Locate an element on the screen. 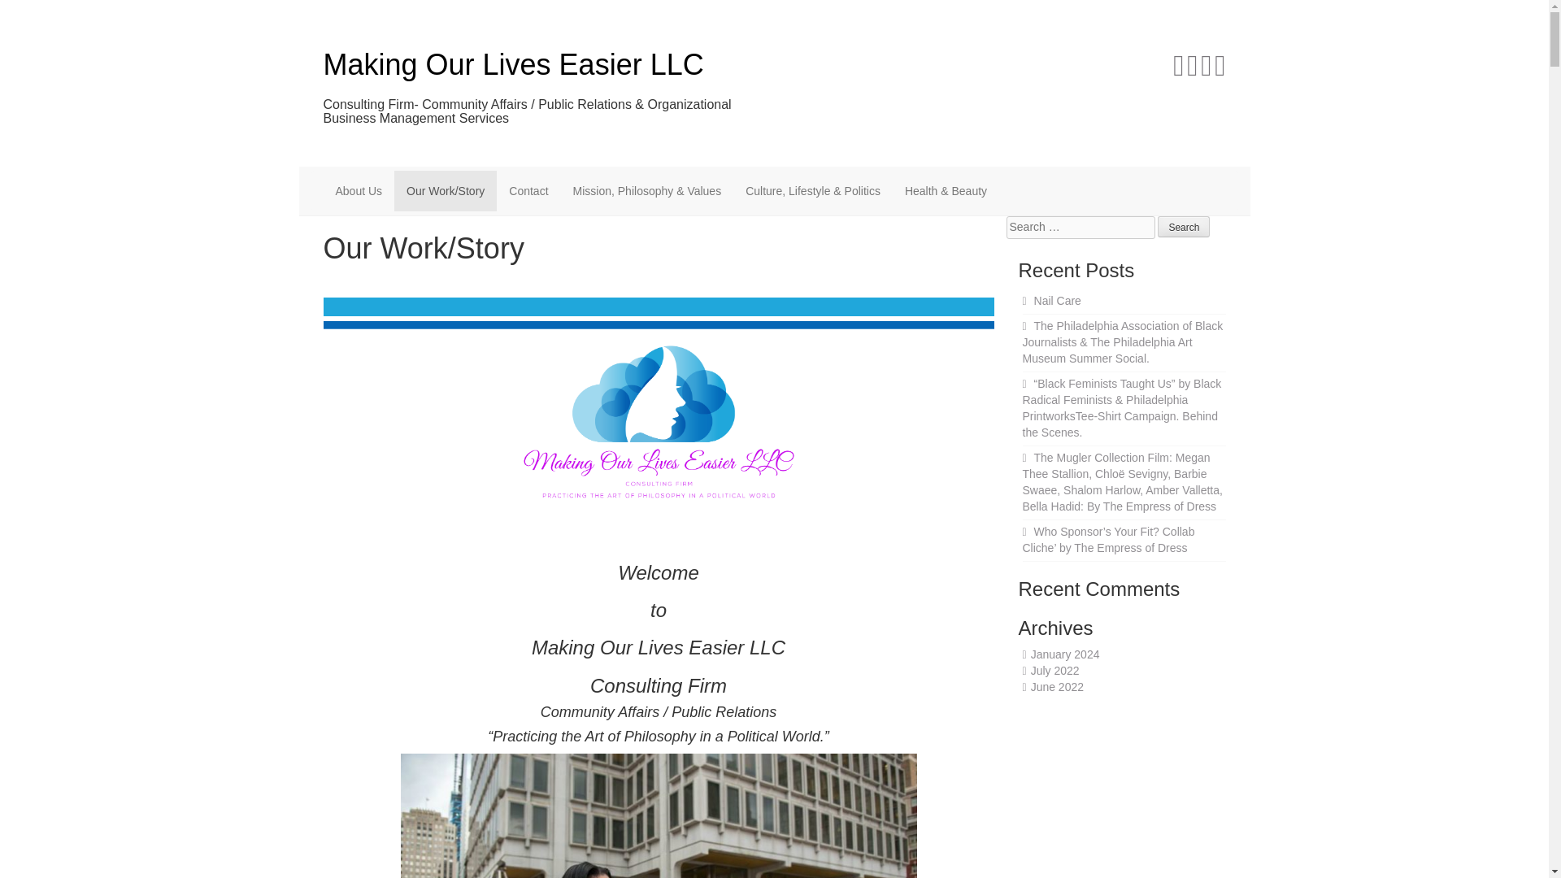 The height and width of the screenshot is (878, 1561). Making Our Lives Easier LLC is located at coordinates (513, 65).